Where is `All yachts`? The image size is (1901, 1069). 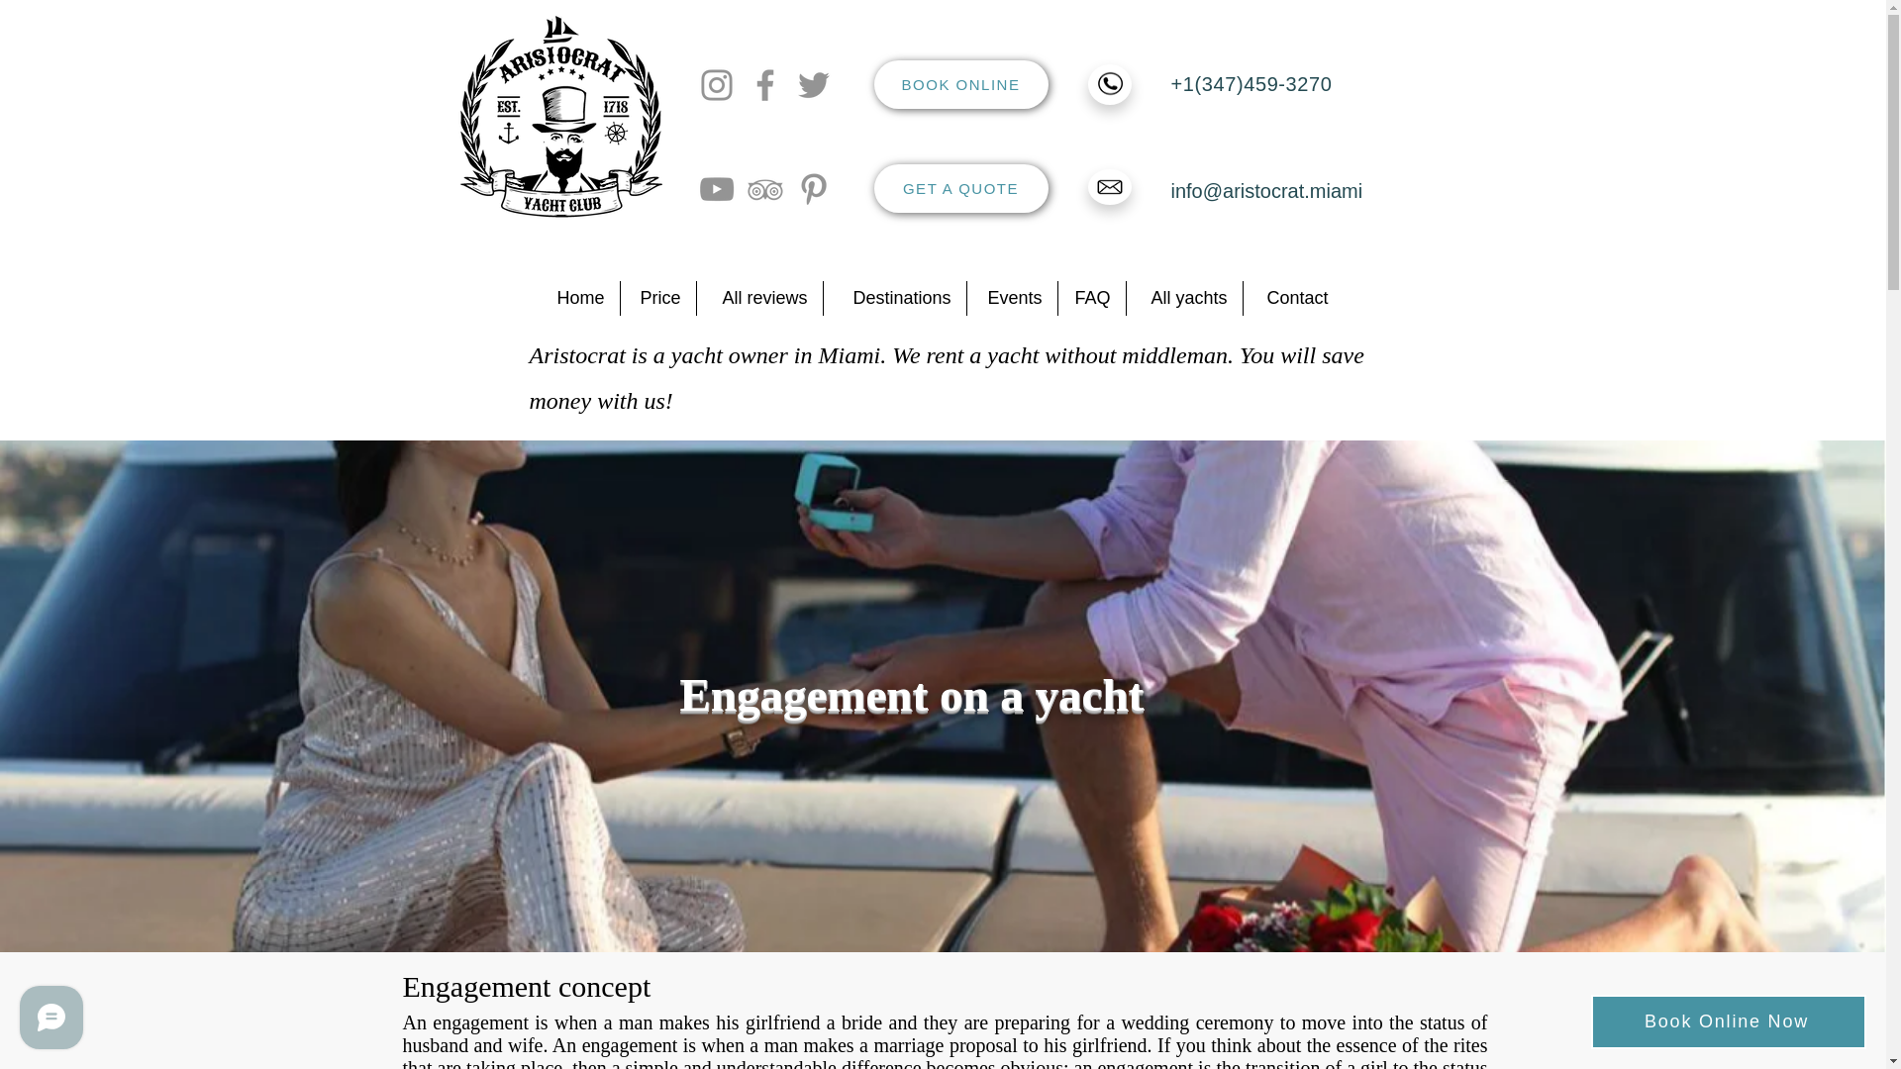 All yachts is located at coordinates (1184, 298).